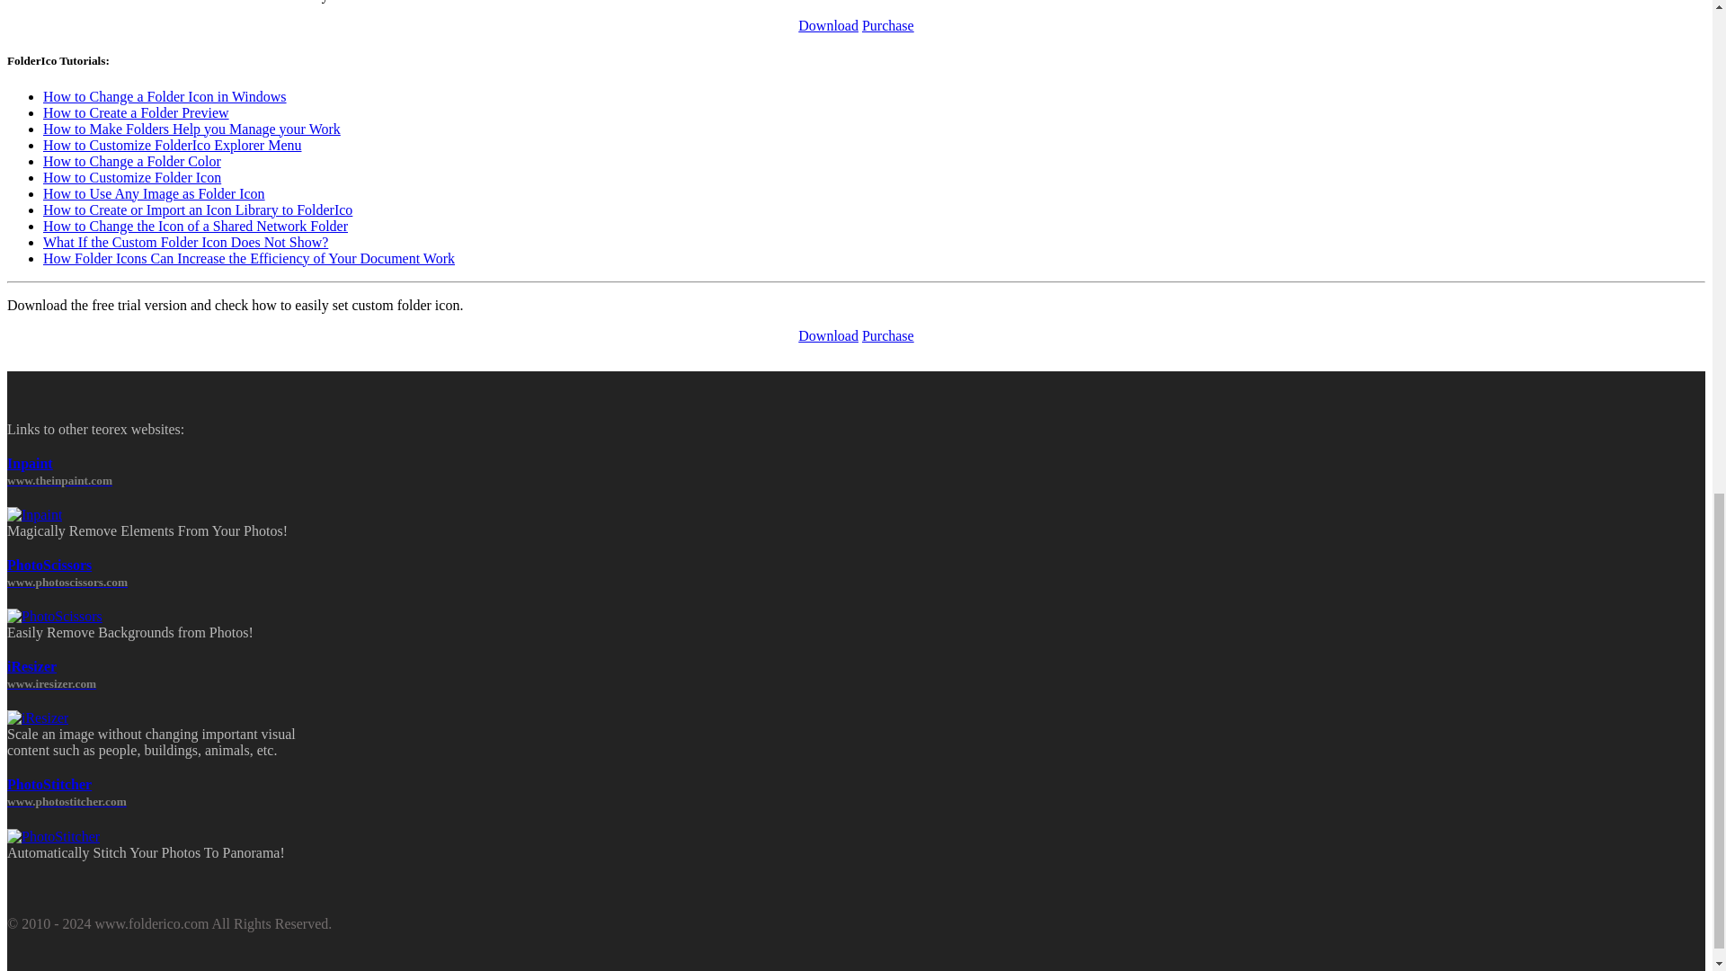 This screenshot has width=1726, height=971. I want to click on Inpaint, so click(30, 462).